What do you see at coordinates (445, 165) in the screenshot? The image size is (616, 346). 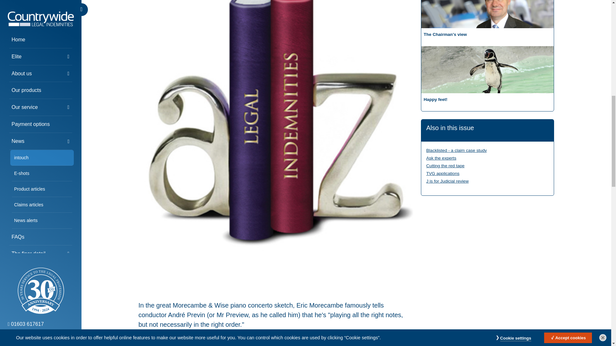 I see `Intouch Winter 2014: View article Cutting the red tape` at bounding box center [445, 165].